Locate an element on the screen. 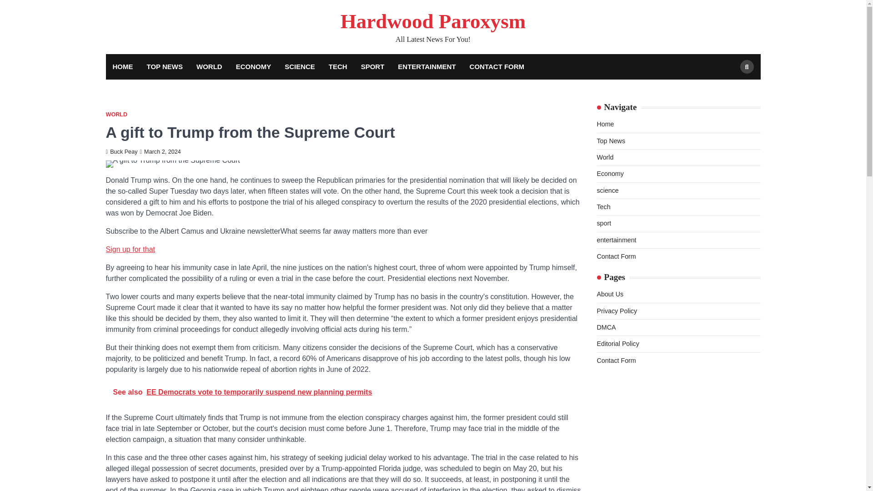 The width and height of the screenshot is (873, 491). entertainment is located at coordinates (616, 240).